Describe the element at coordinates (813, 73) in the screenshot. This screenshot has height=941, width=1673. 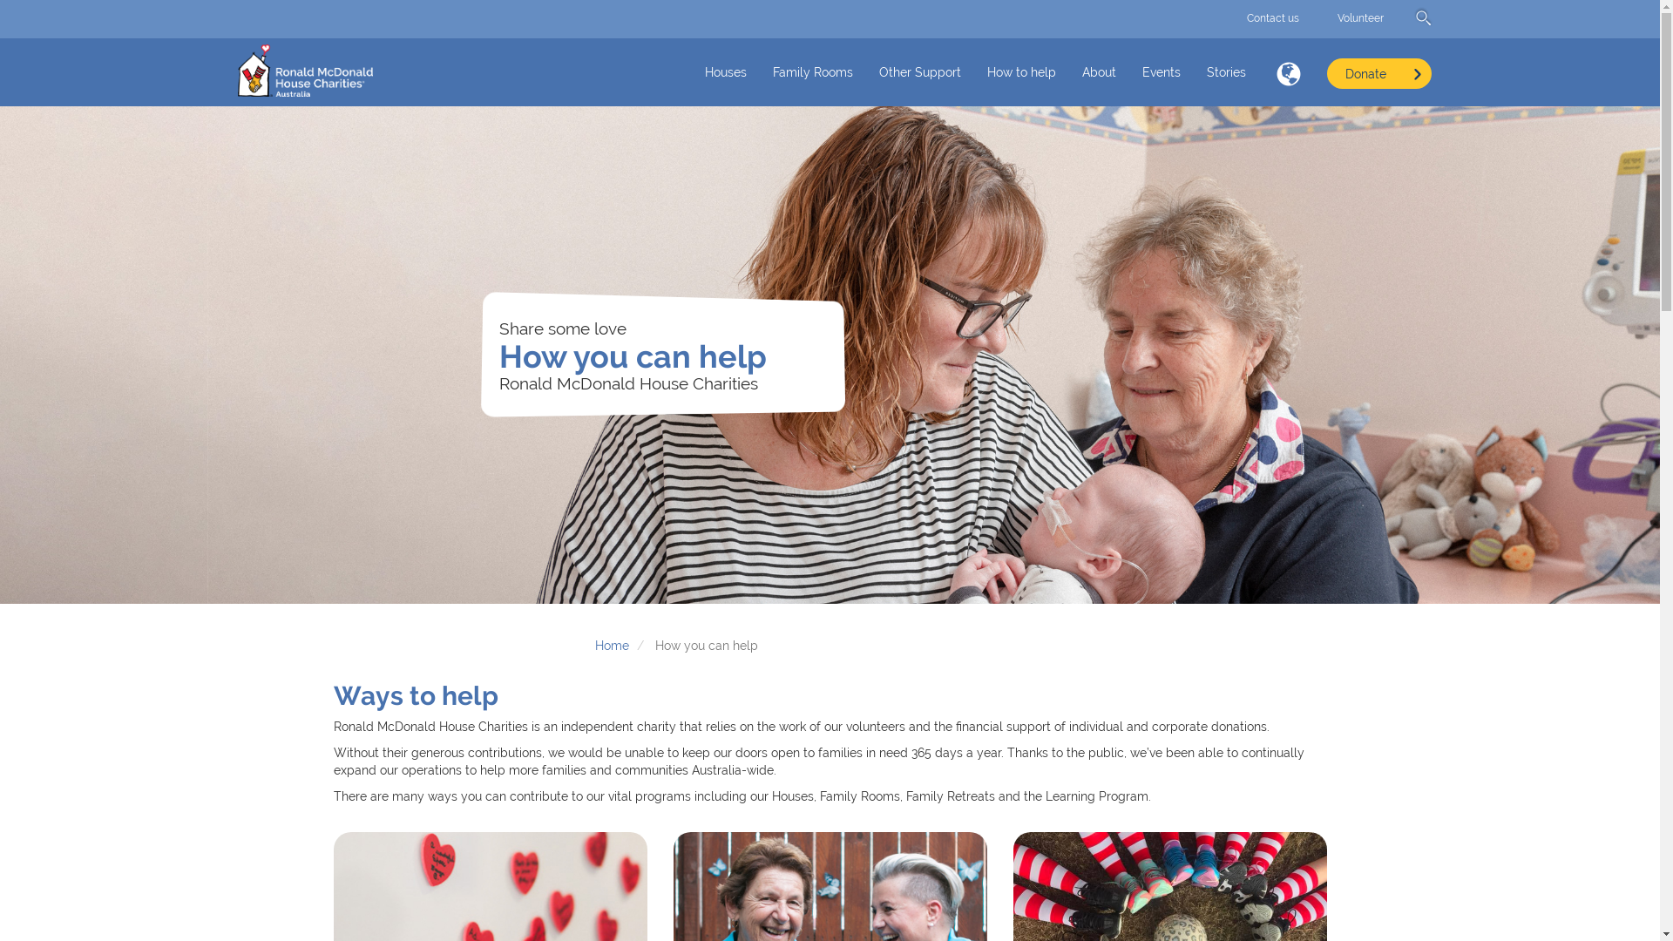
I see `Family Rooms` at that location.